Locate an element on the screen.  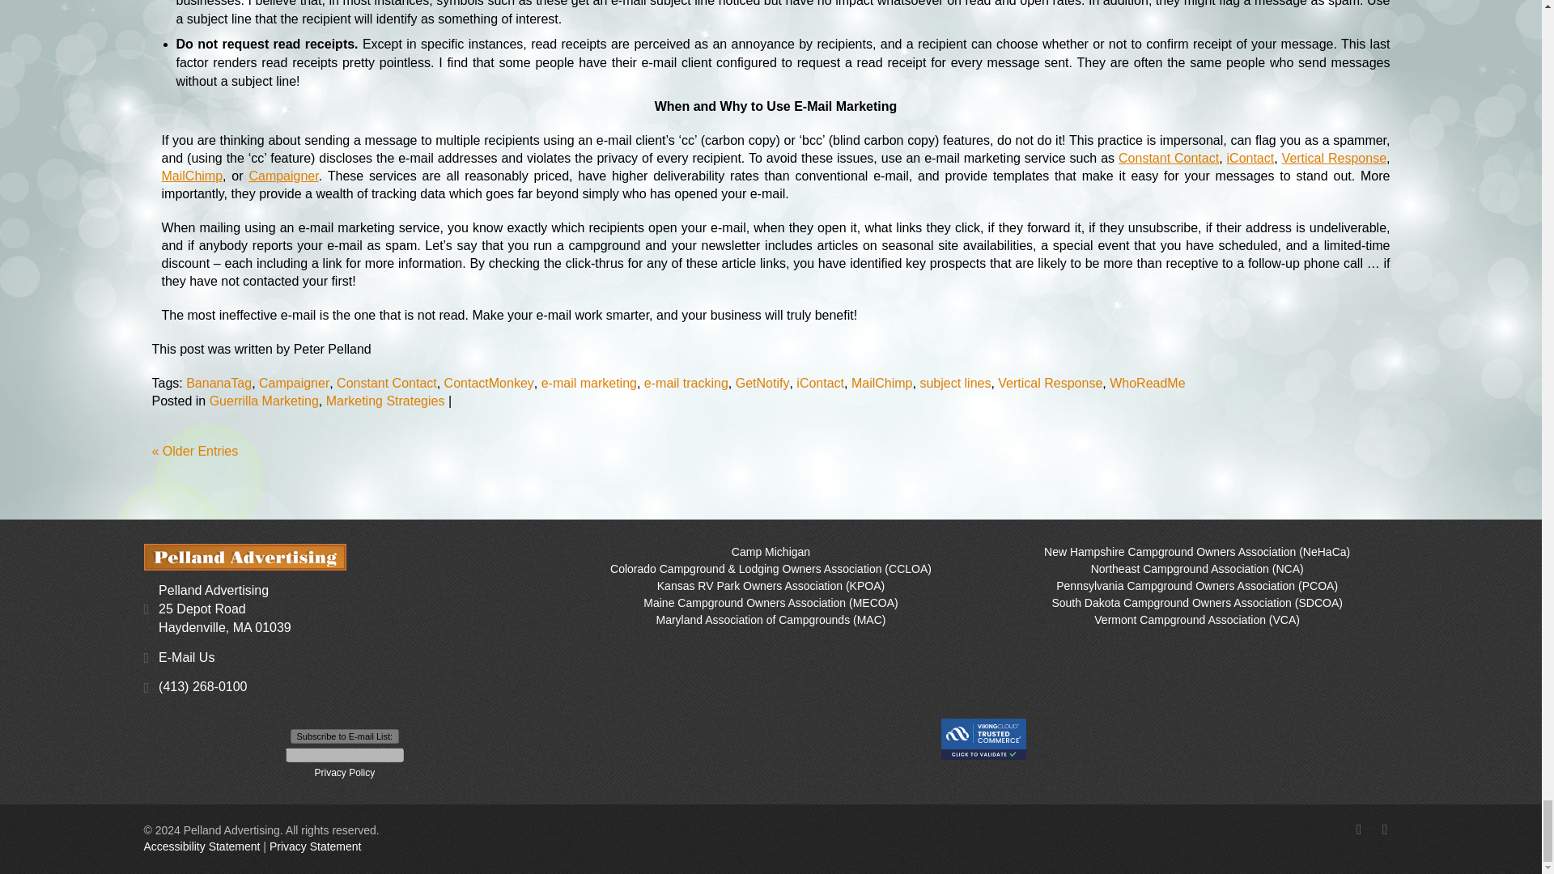
Subscribe to E-mail List: is located at coordinates (345, 736).